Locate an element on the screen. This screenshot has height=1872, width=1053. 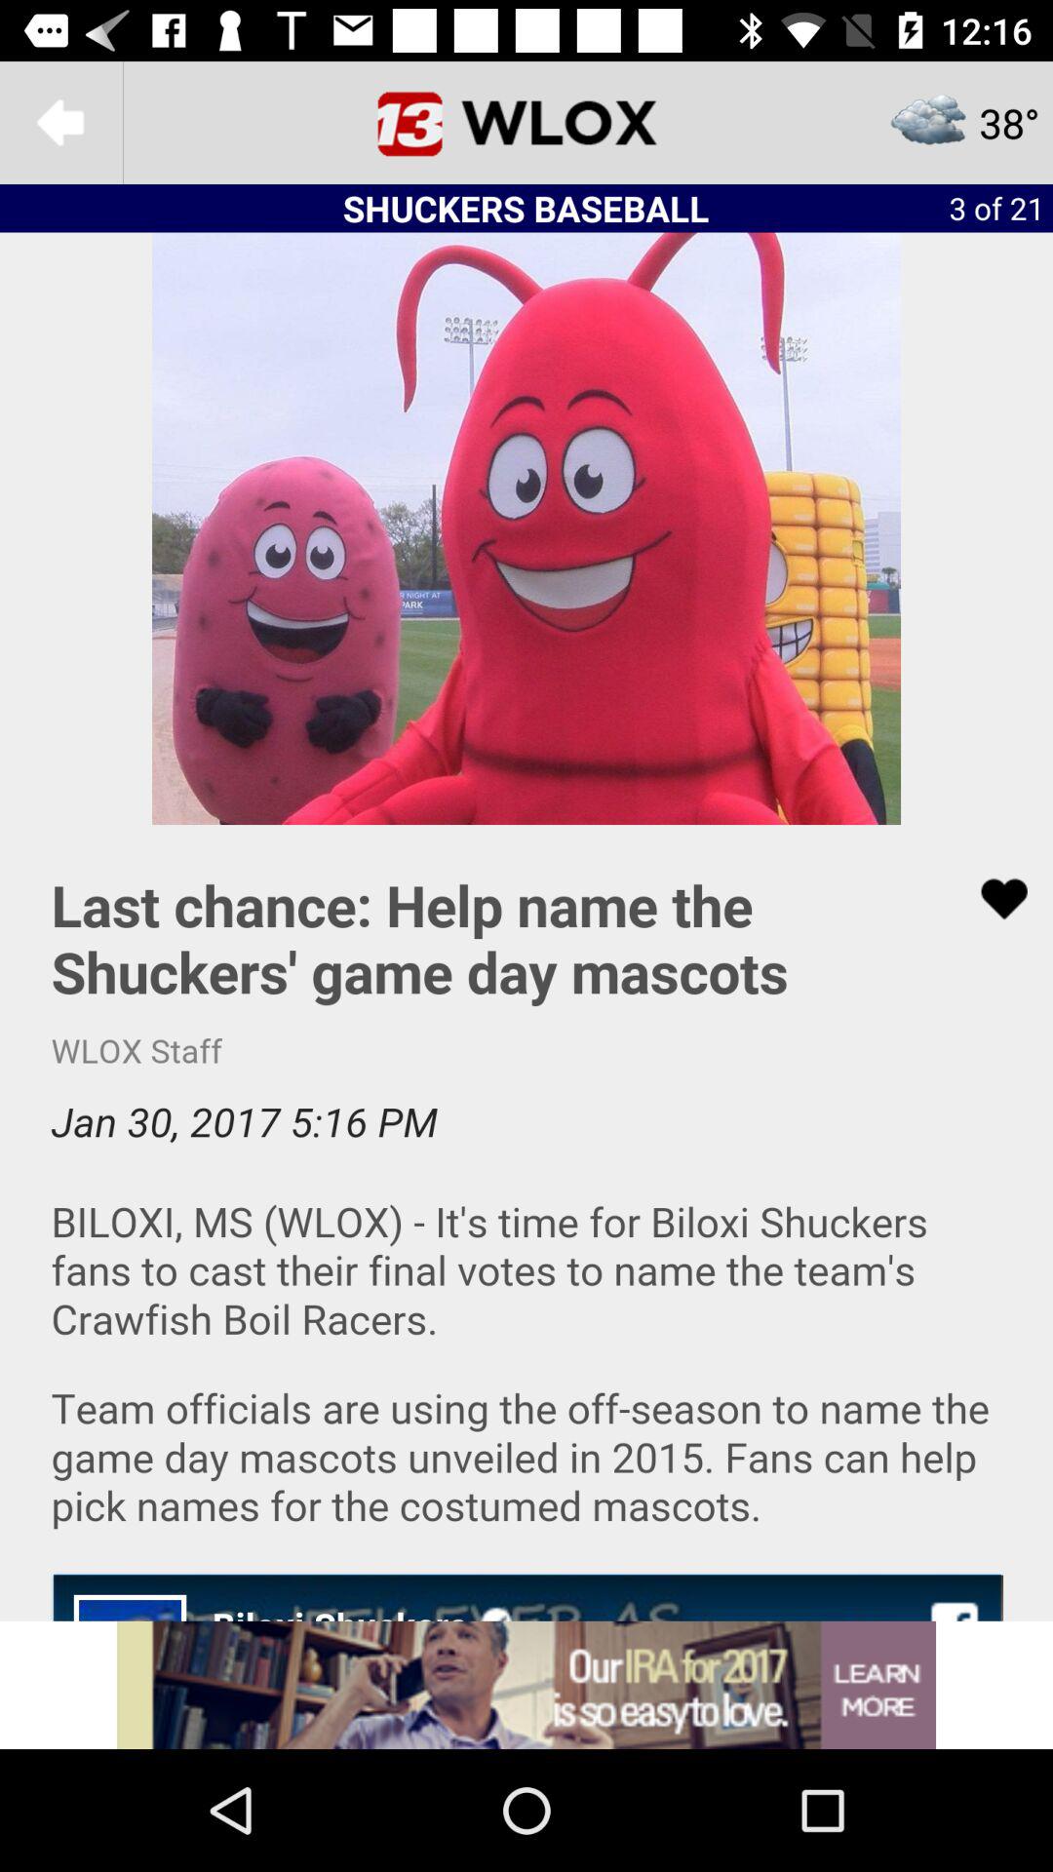
description of the news is located at coordinates (526, 1223).